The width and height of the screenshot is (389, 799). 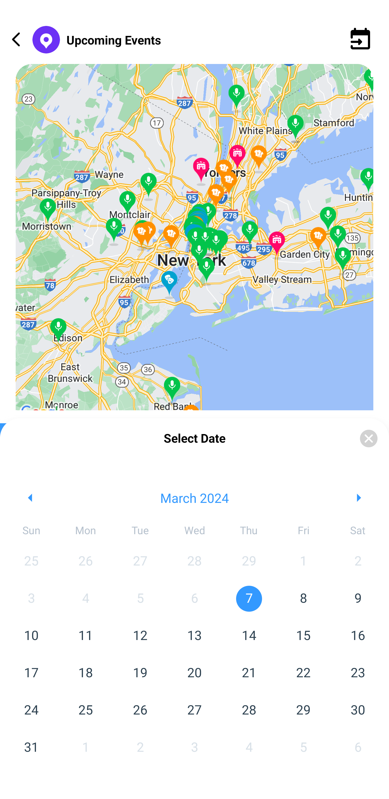 What do you see at coordinates (358, 710) in the screenshot?
I see ` Saturday 30 March 2024  30` at bounding box center [358, 710].